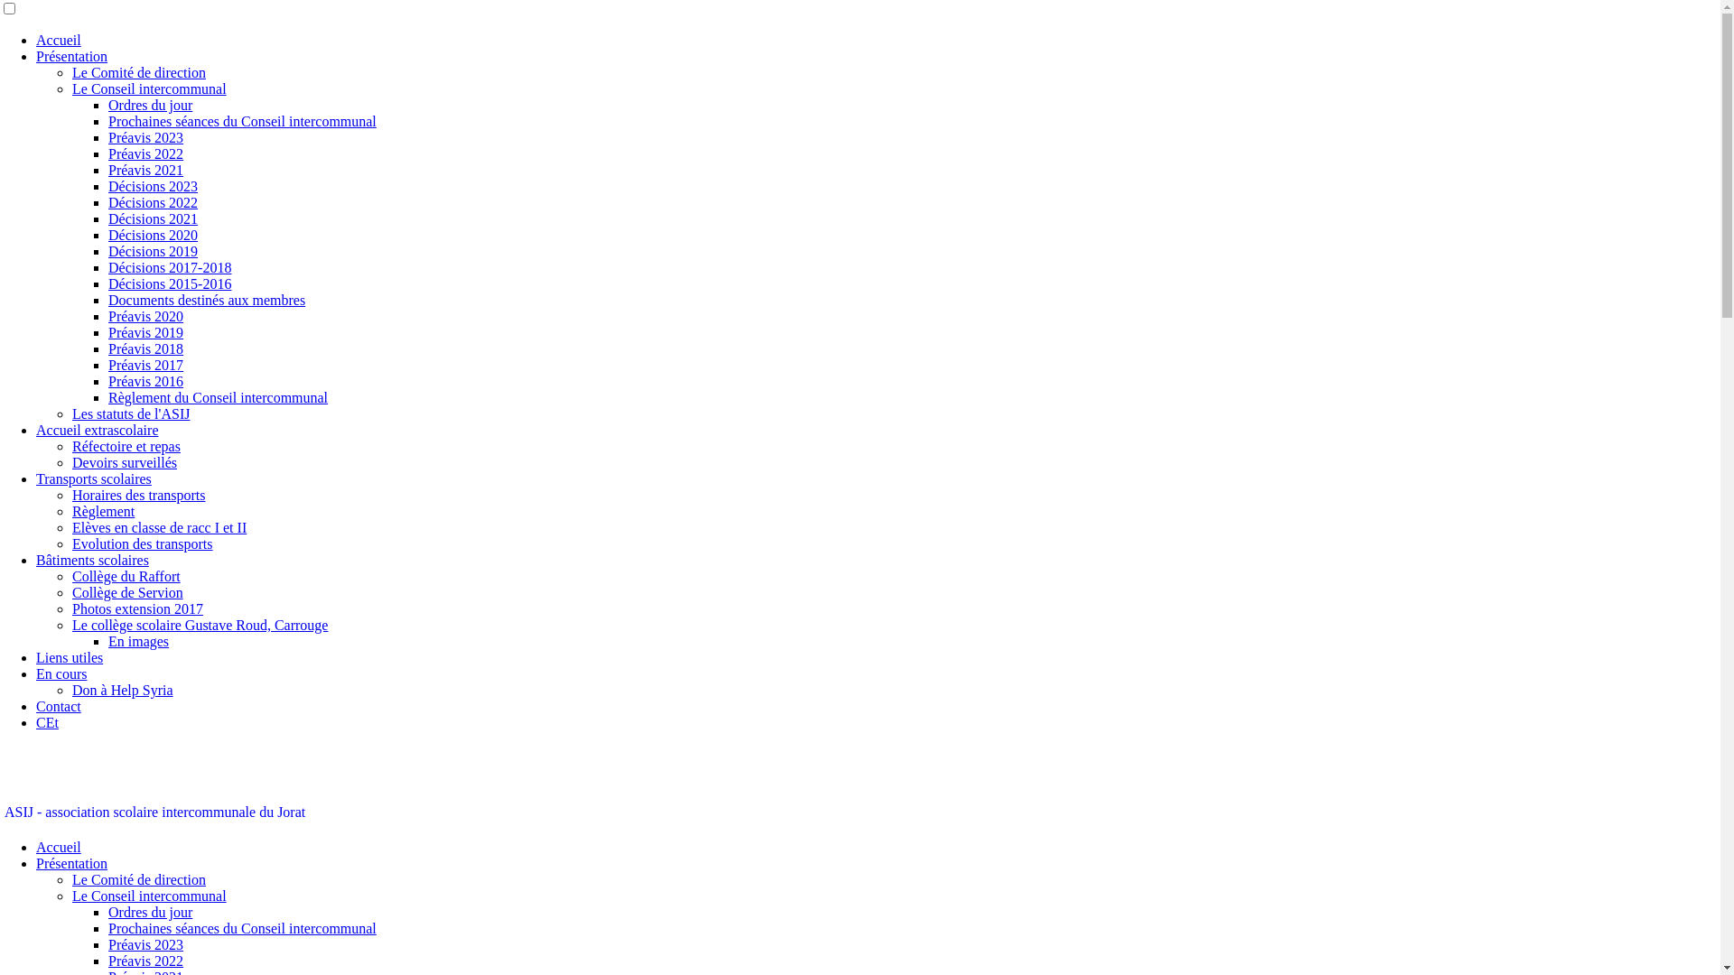 The height and width of the screenshot is (975, 1734). I want to click on Contact, so click(59, 706).